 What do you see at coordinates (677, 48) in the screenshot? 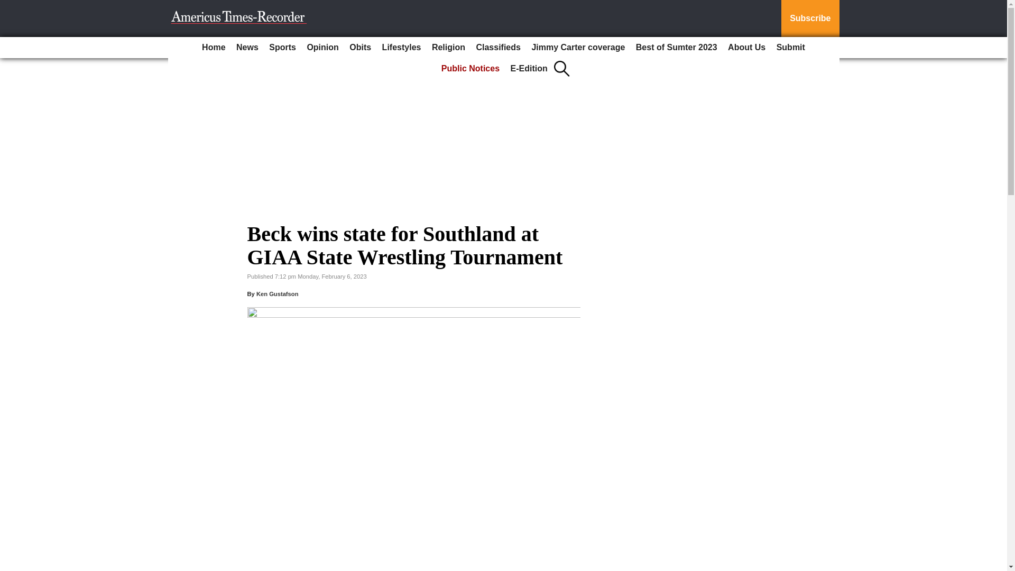
I see `Best of Sumter 2023` at bounding box center [677, 48].